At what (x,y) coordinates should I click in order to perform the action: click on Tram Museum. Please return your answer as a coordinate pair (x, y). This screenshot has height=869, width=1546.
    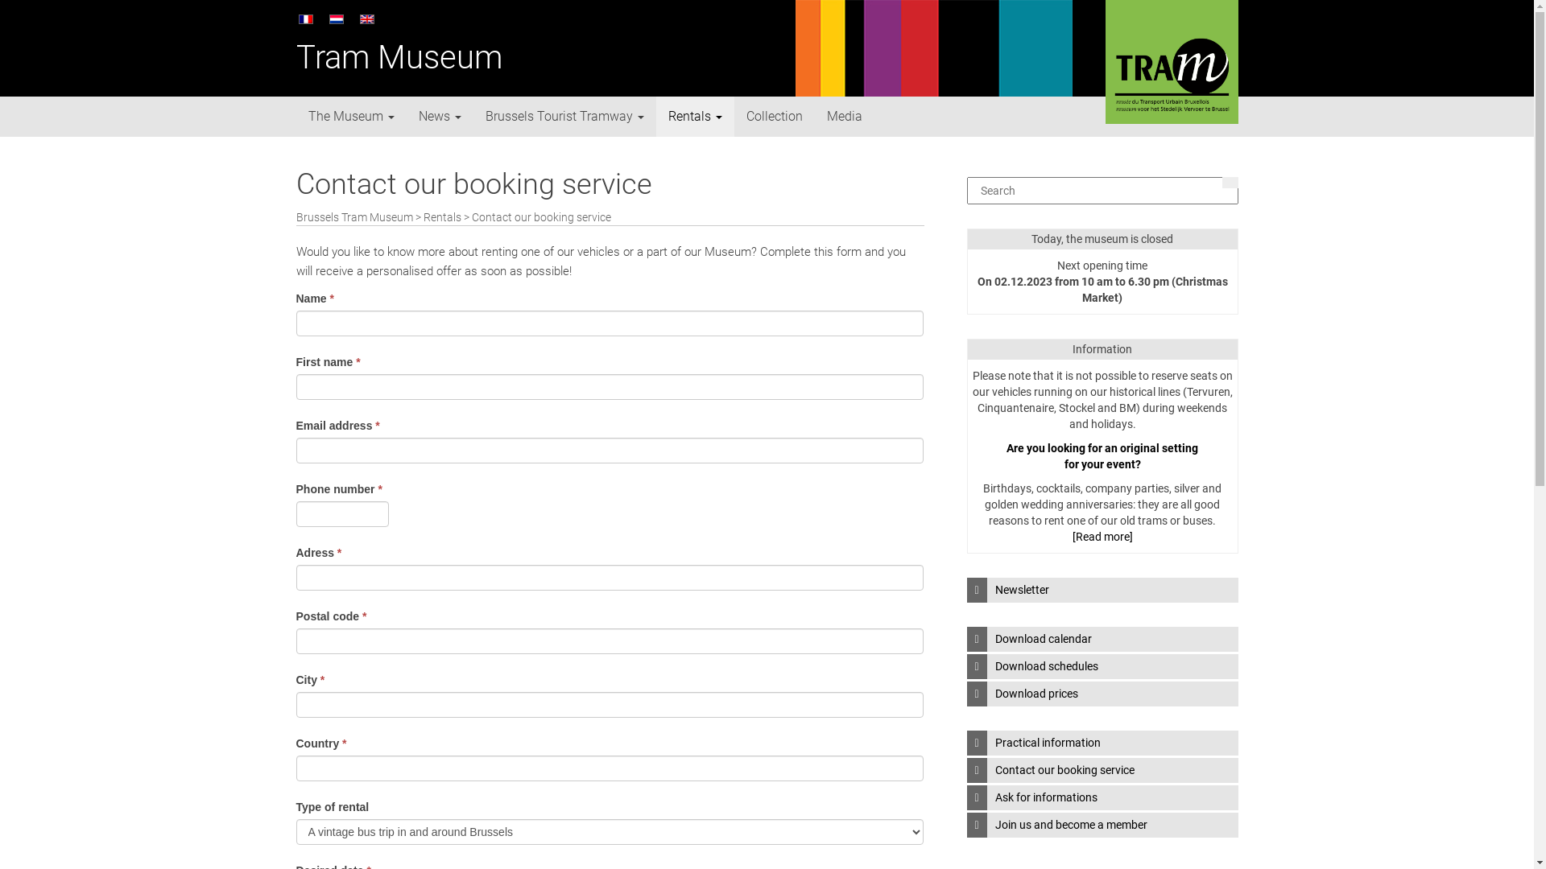
    Looking at the image, I should click on (399, 58).